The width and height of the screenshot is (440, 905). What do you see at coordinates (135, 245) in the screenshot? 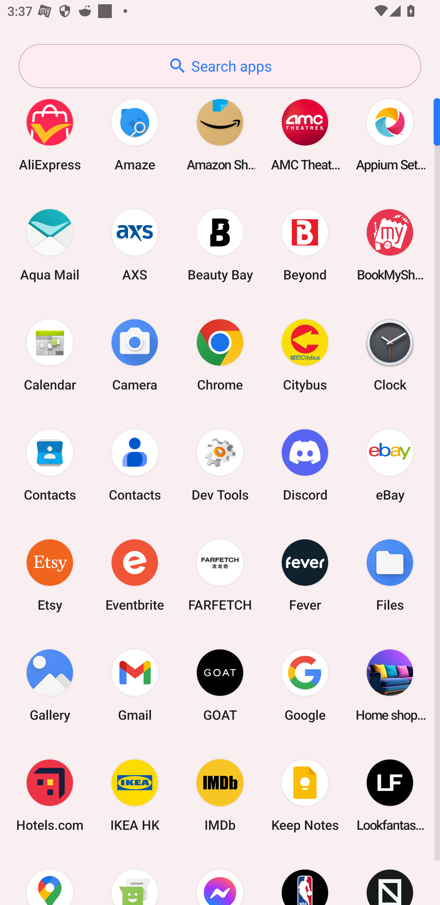
I see `AXS` at bounding box center [135, 245].